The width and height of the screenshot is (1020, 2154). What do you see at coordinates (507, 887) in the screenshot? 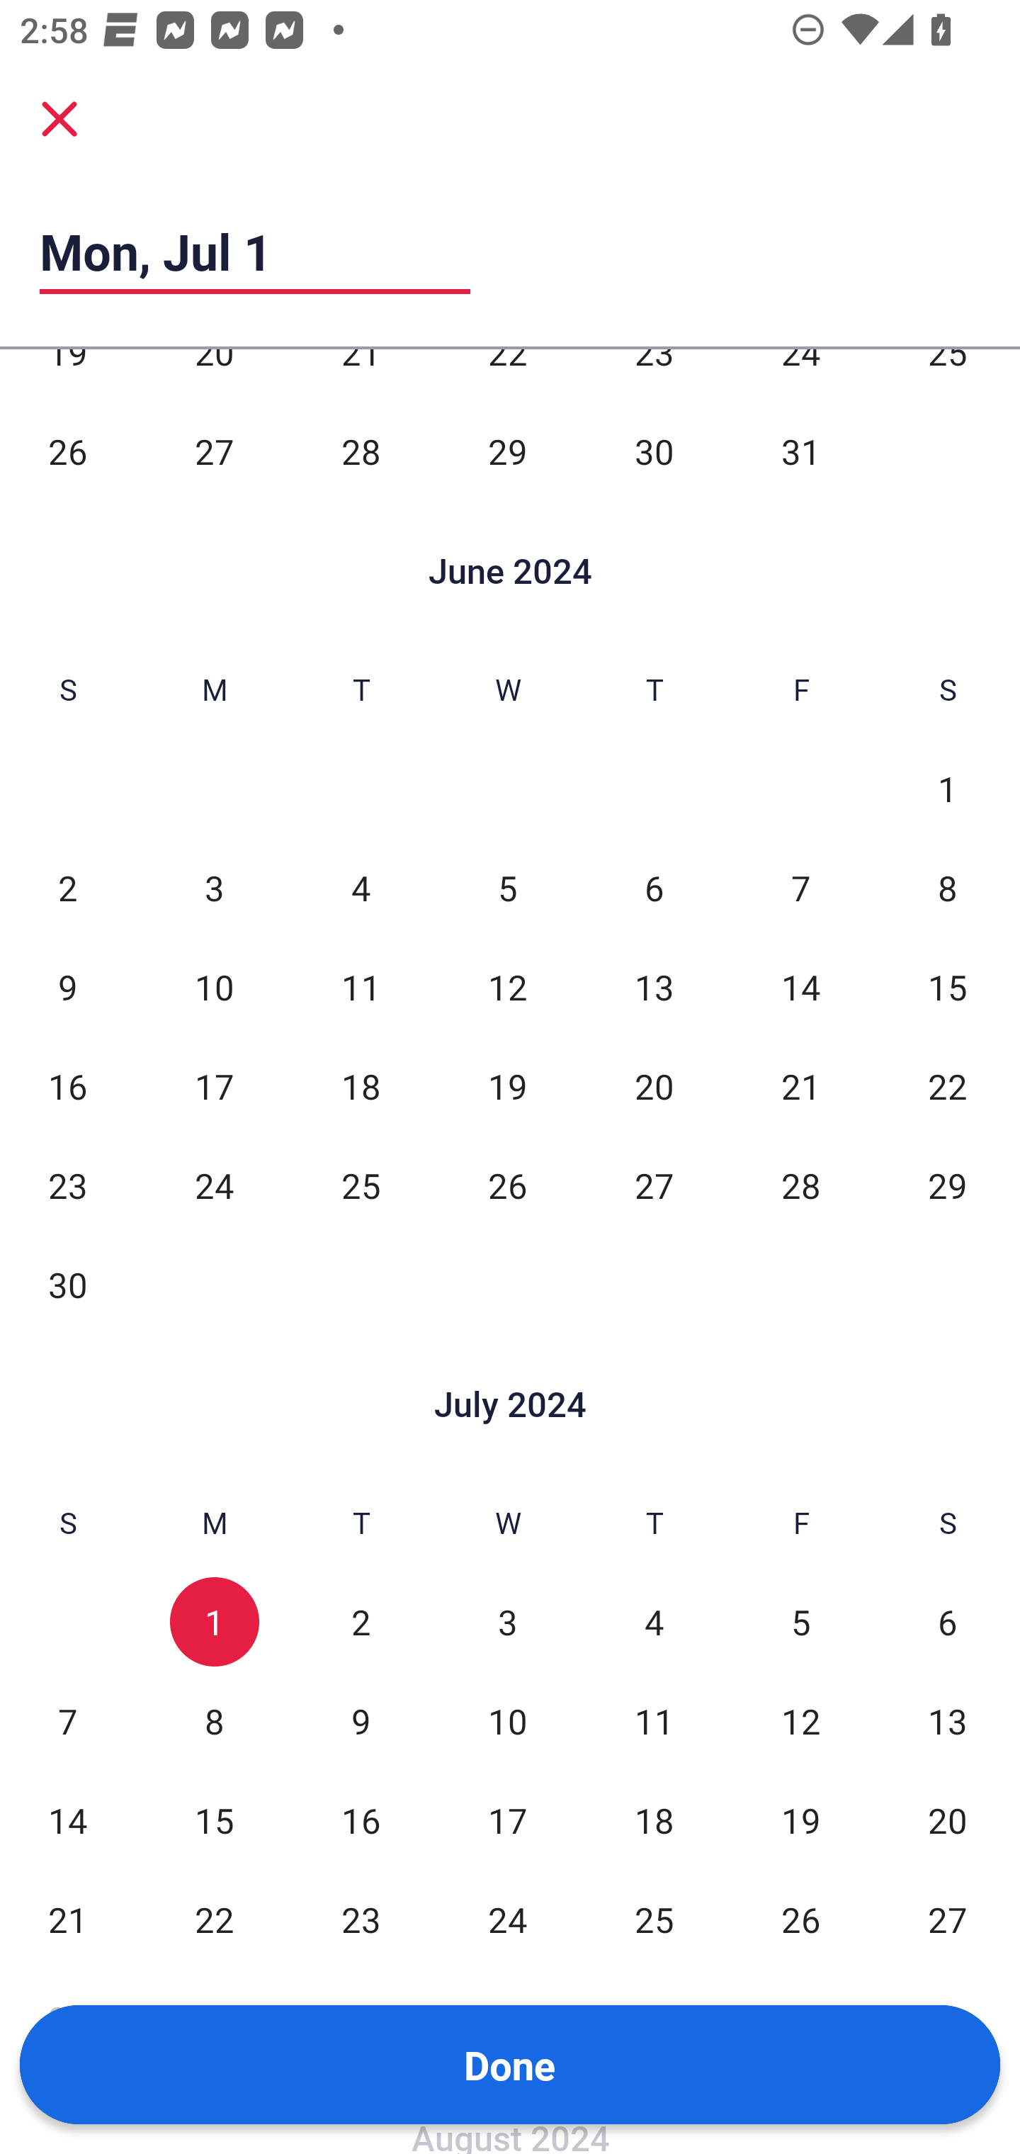
I see `5 Wed, Jun 5, Not Selected` at bounding box center [507, 887].